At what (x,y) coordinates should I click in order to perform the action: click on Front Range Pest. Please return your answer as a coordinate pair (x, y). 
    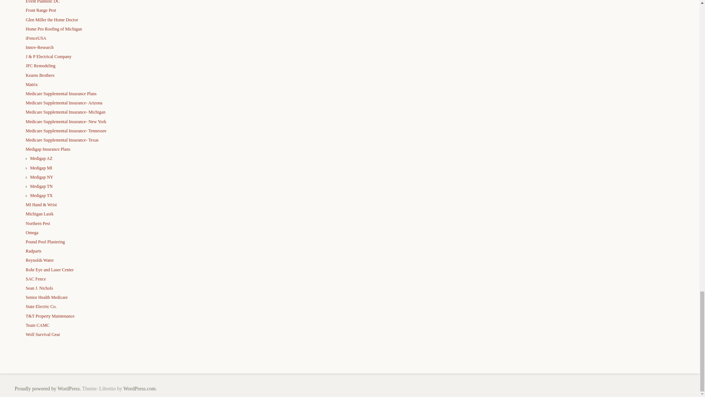
    Looking at the image, I should click on (41, 10).